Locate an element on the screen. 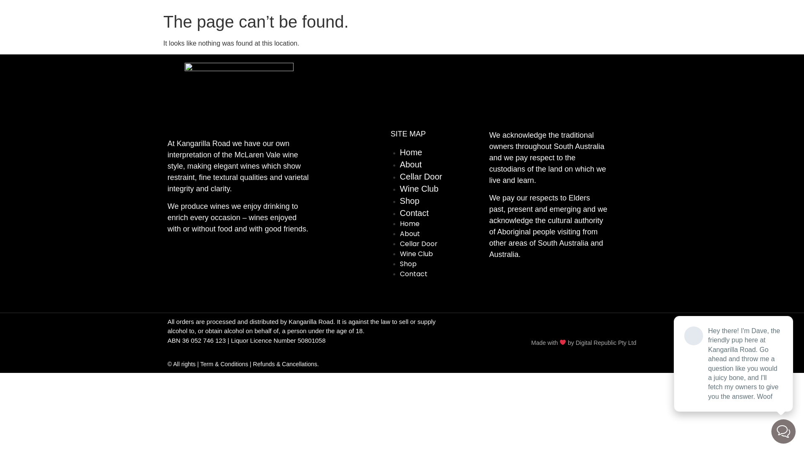 Image resolution: width=804 pixels, height=452 pixels. Contact is located at coordinates (414, 274).